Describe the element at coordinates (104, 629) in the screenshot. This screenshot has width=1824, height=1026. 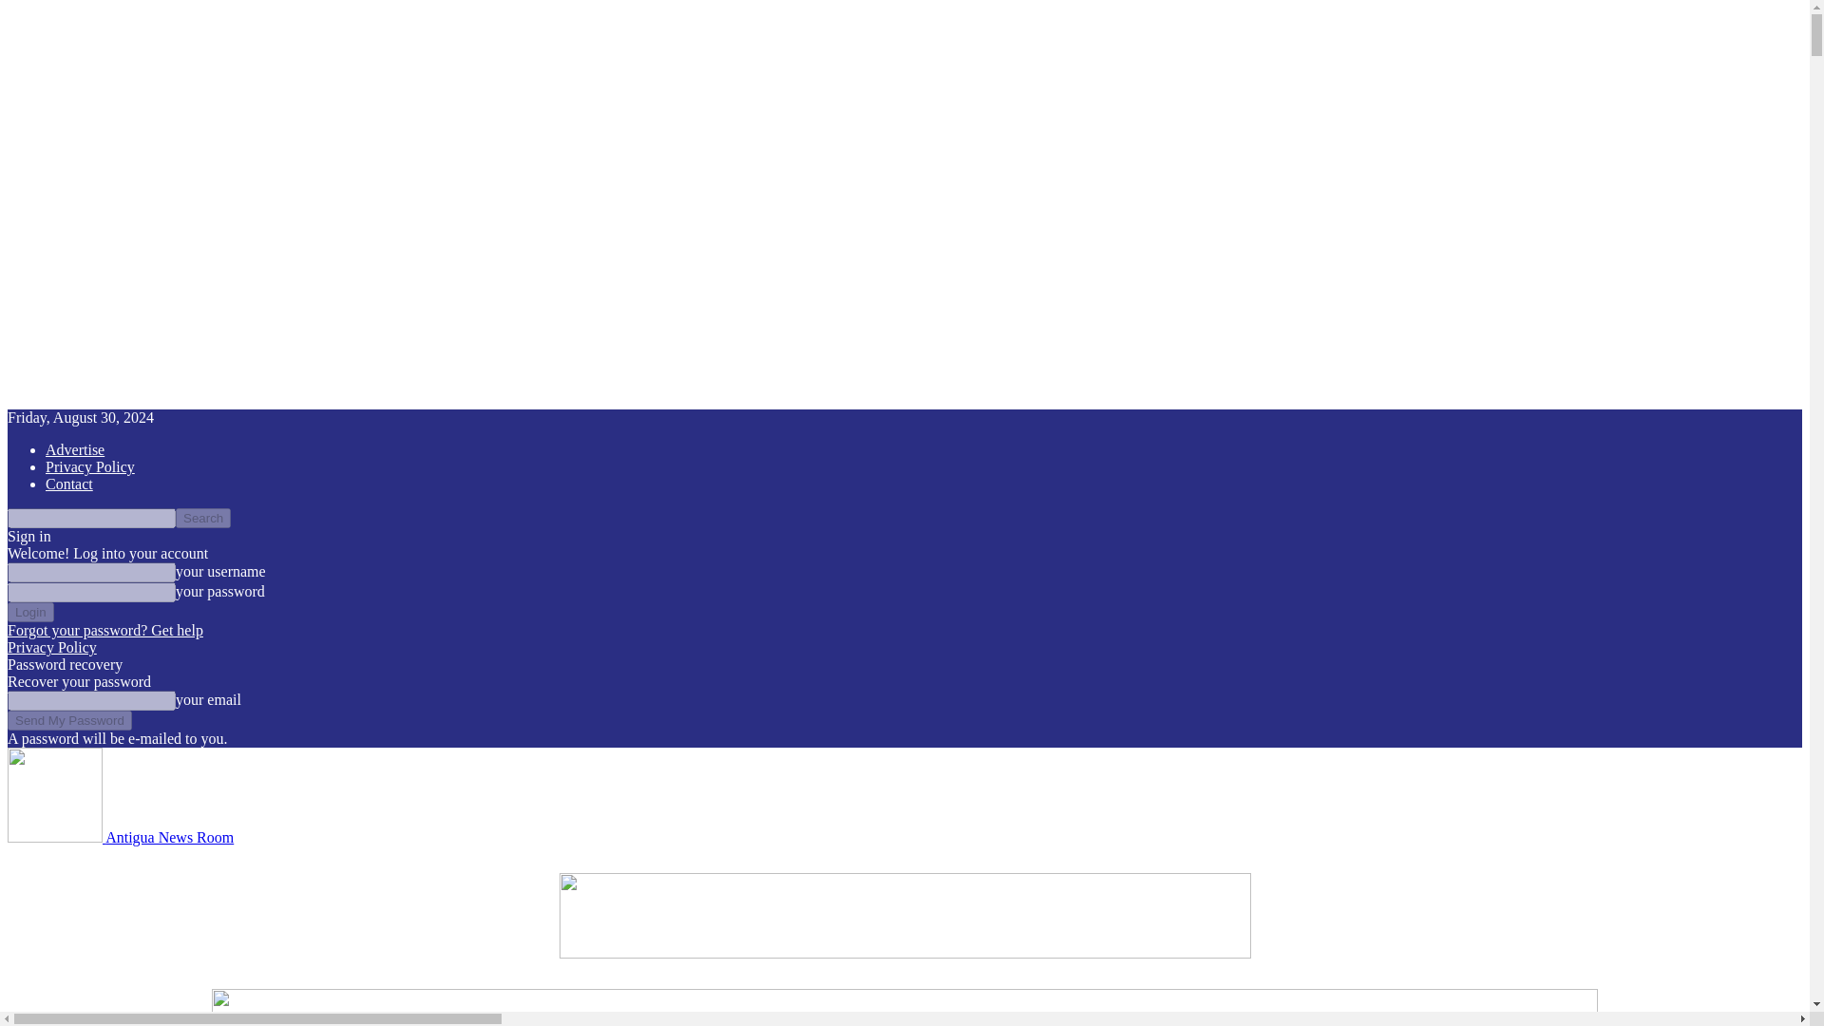
I see `Forgot your password? Get help` at that location.